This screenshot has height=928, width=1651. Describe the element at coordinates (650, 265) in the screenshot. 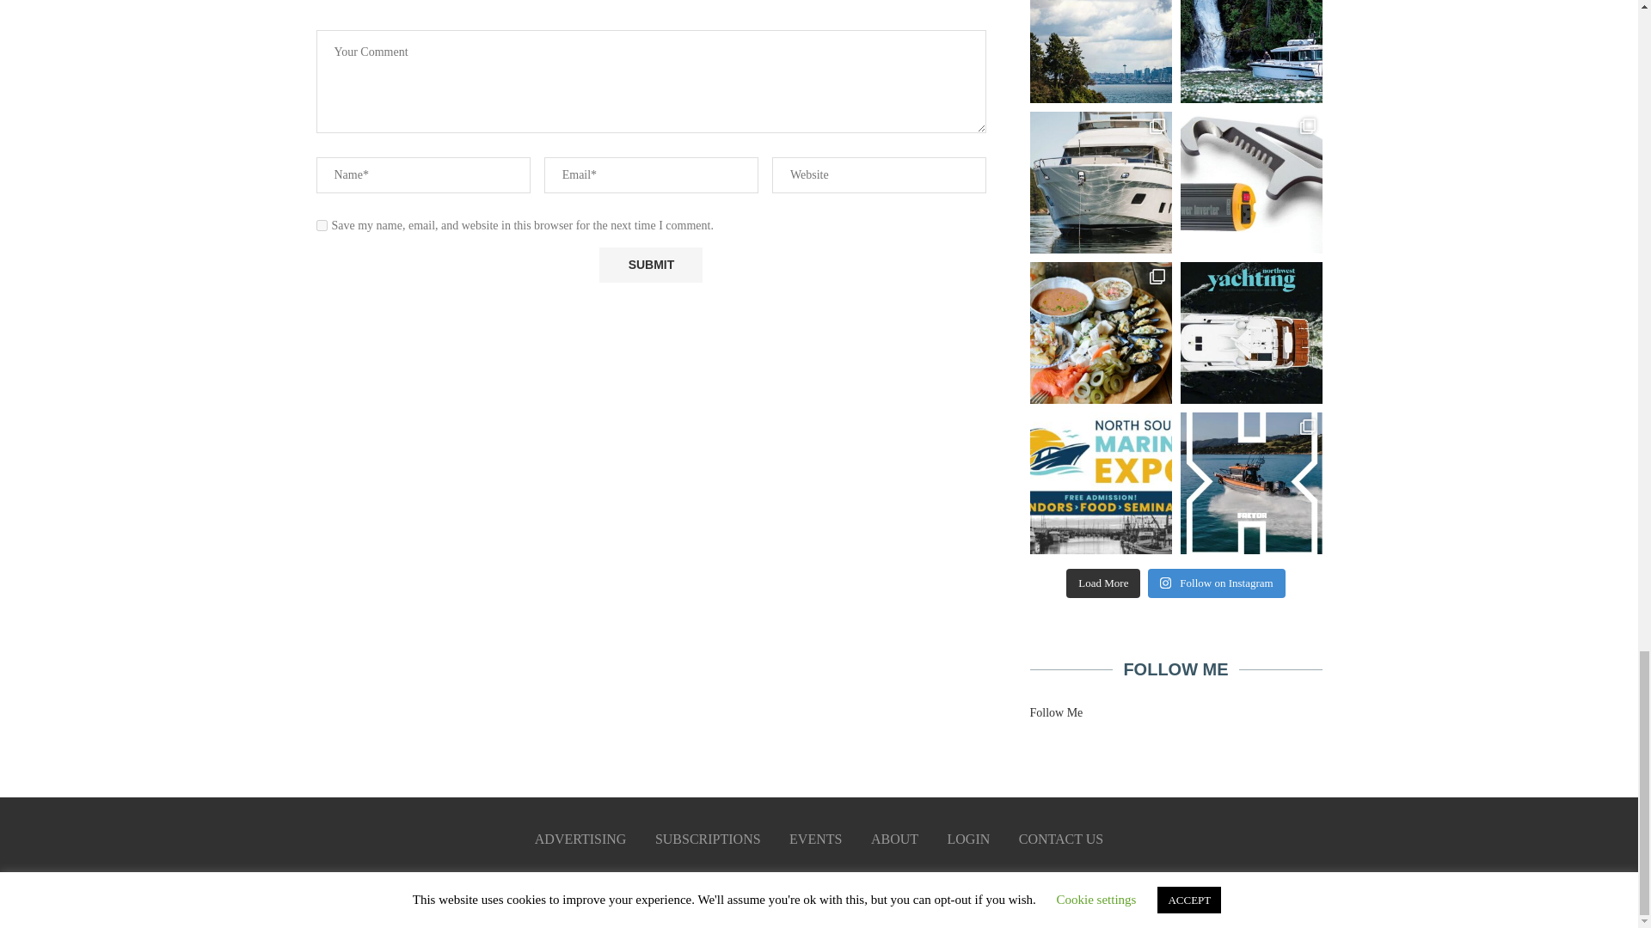

I see `Submit` at that location.